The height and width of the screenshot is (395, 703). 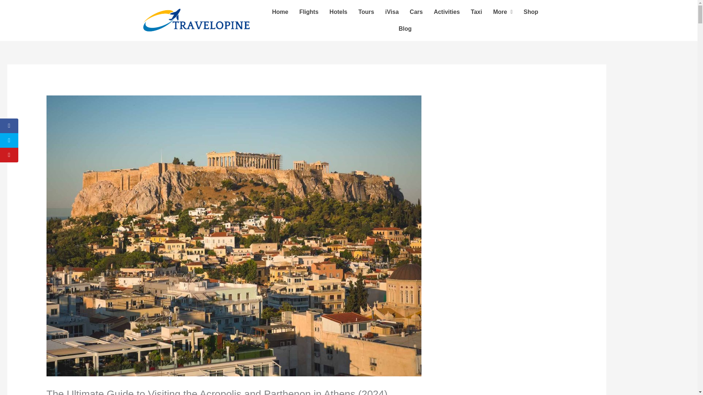 I want to click on Cars, so click(x=416, y=12).